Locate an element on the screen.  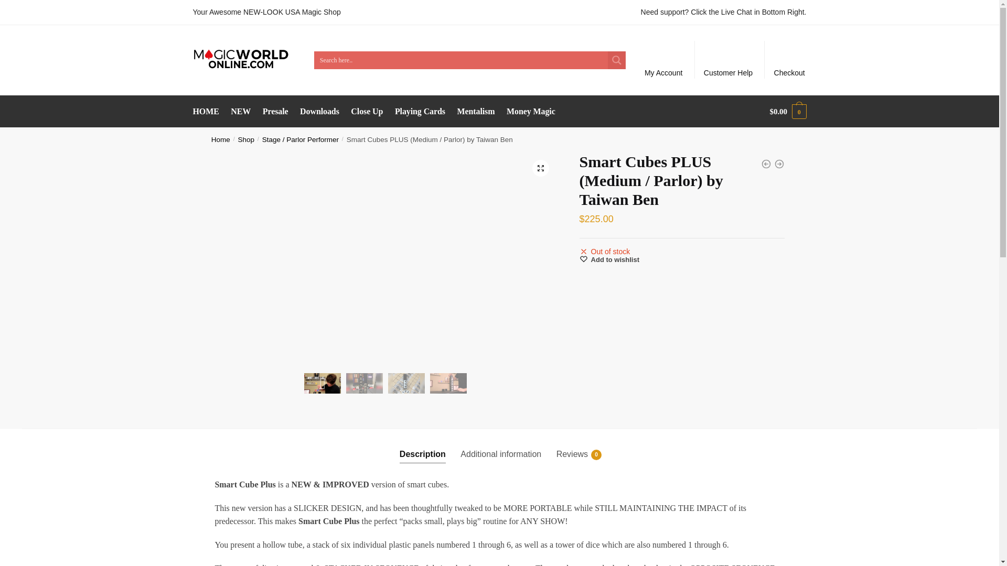
Downloads is located at coordinates (319, 111).